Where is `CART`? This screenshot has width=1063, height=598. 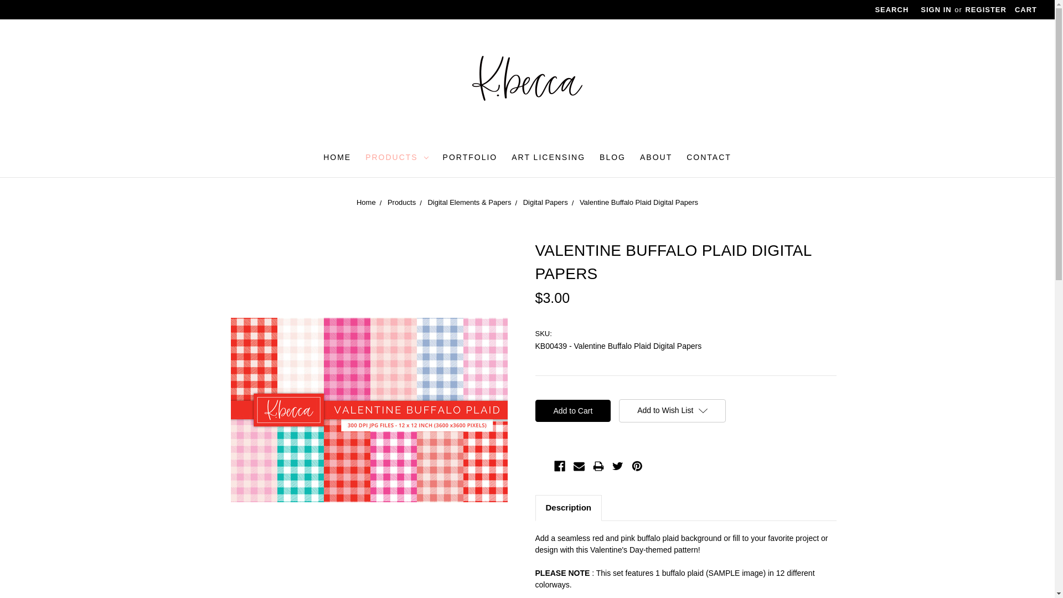
CART is located at coordinates (1025, 12).